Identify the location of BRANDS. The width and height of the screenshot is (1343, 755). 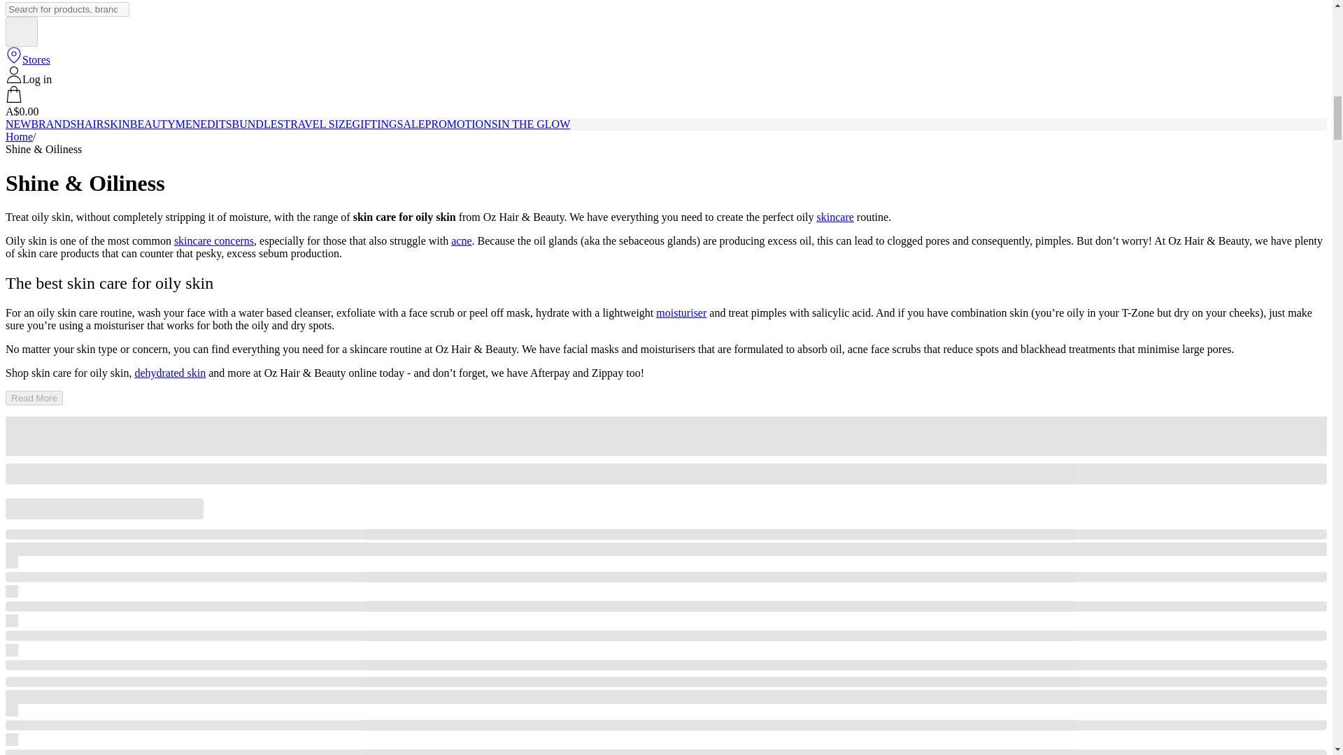
(53, 123).